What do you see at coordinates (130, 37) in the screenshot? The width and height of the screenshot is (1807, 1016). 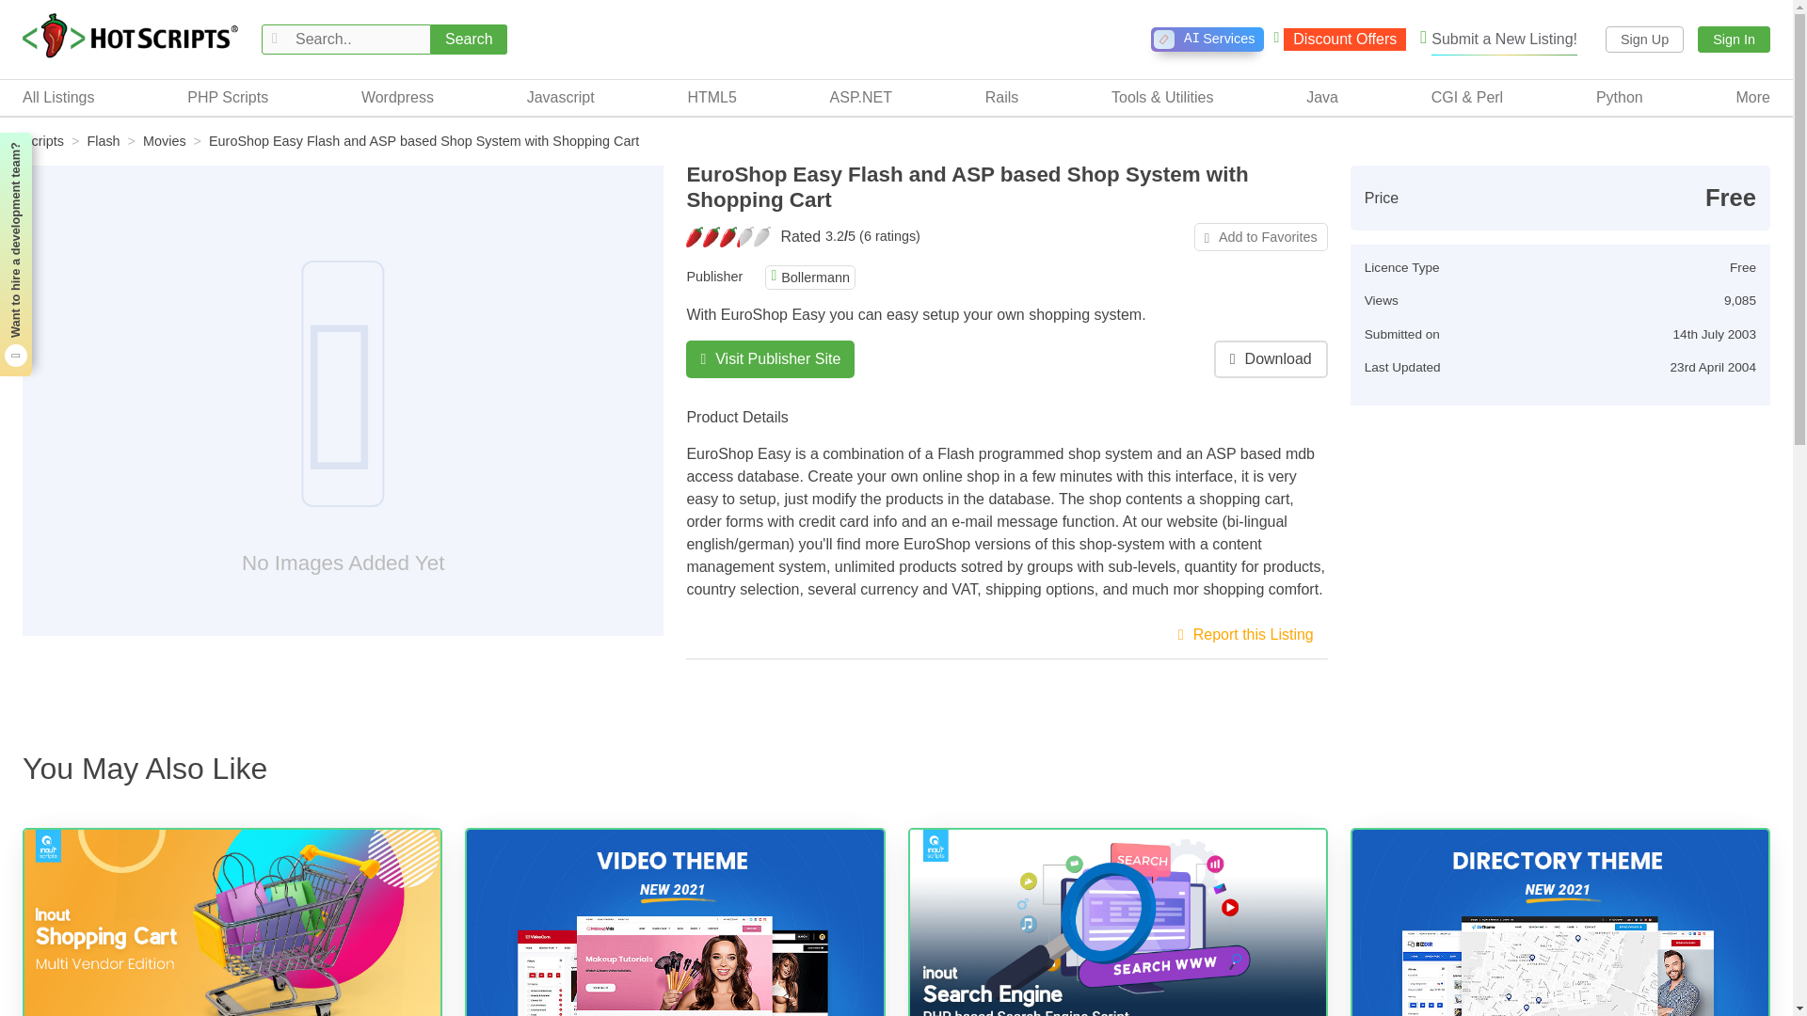 I see `HotScripts` at bounding box center [130, 37].